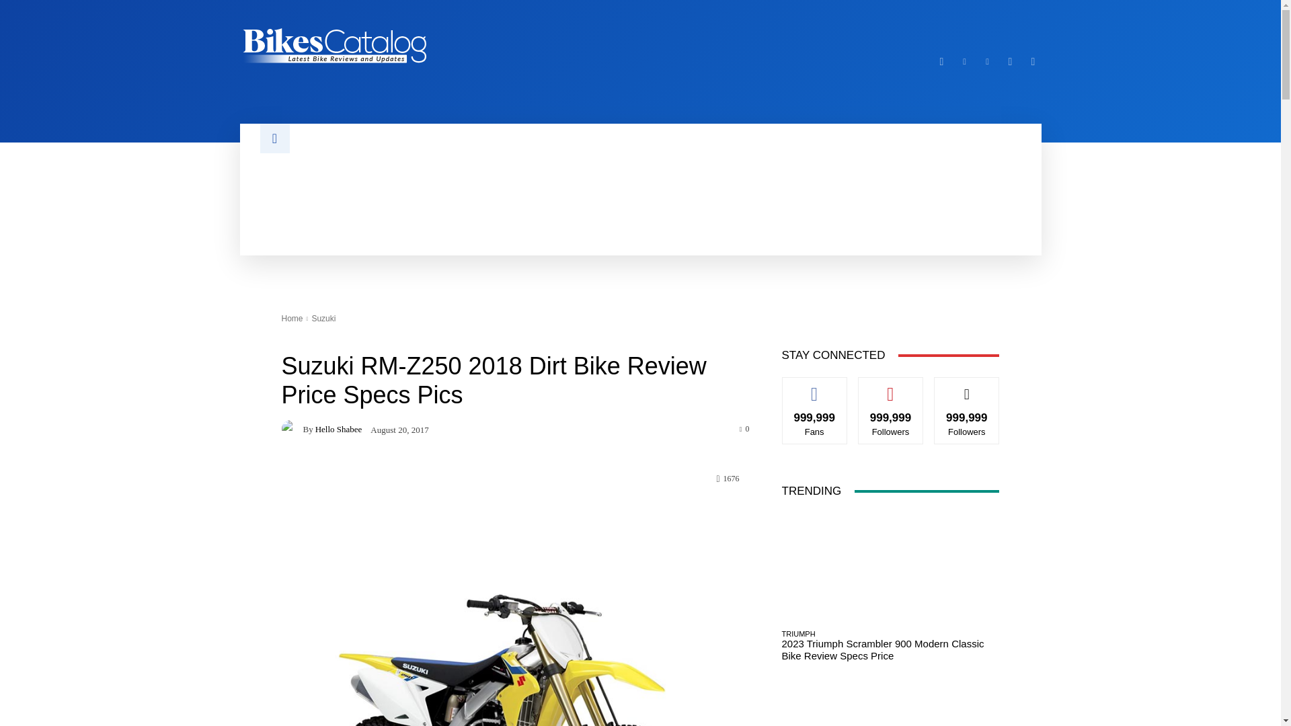 The image size is (1291, 726). What do you see at coordinates (964, 61) in the screenshot?
I see `Linkedin` at bounding box center [964, 61].